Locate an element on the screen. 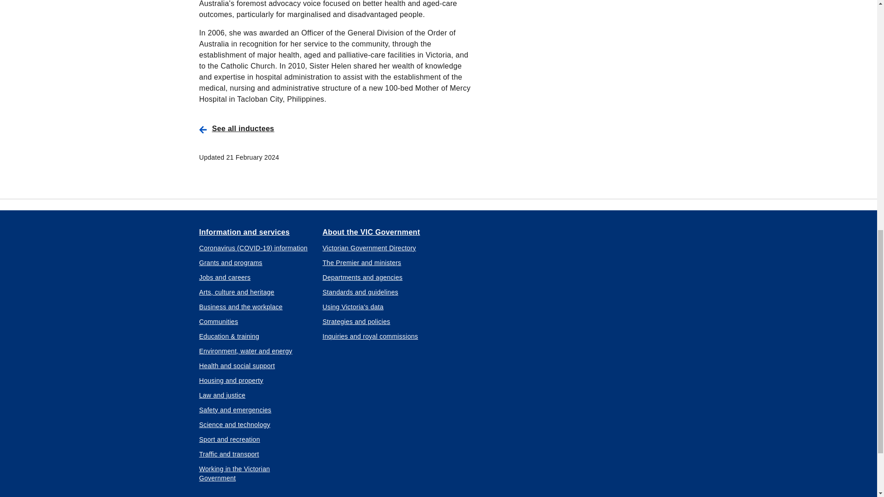 The width and height of the screenshot is (884, 497). Victorian Government Directory is located at coordinates (369, 248).